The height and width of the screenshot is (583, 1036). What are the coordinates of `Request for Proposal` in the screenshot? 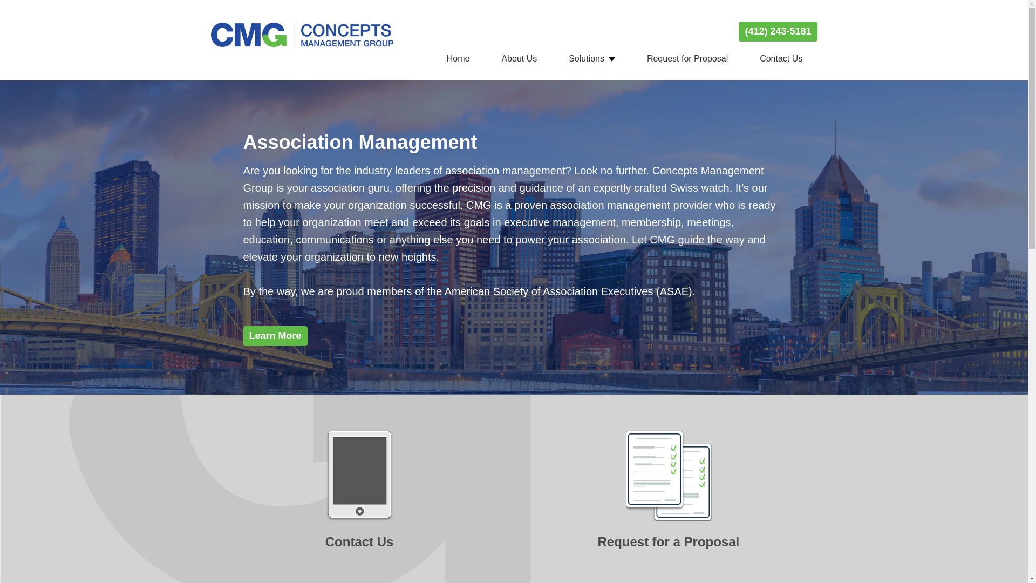 It's located at (687, 58).